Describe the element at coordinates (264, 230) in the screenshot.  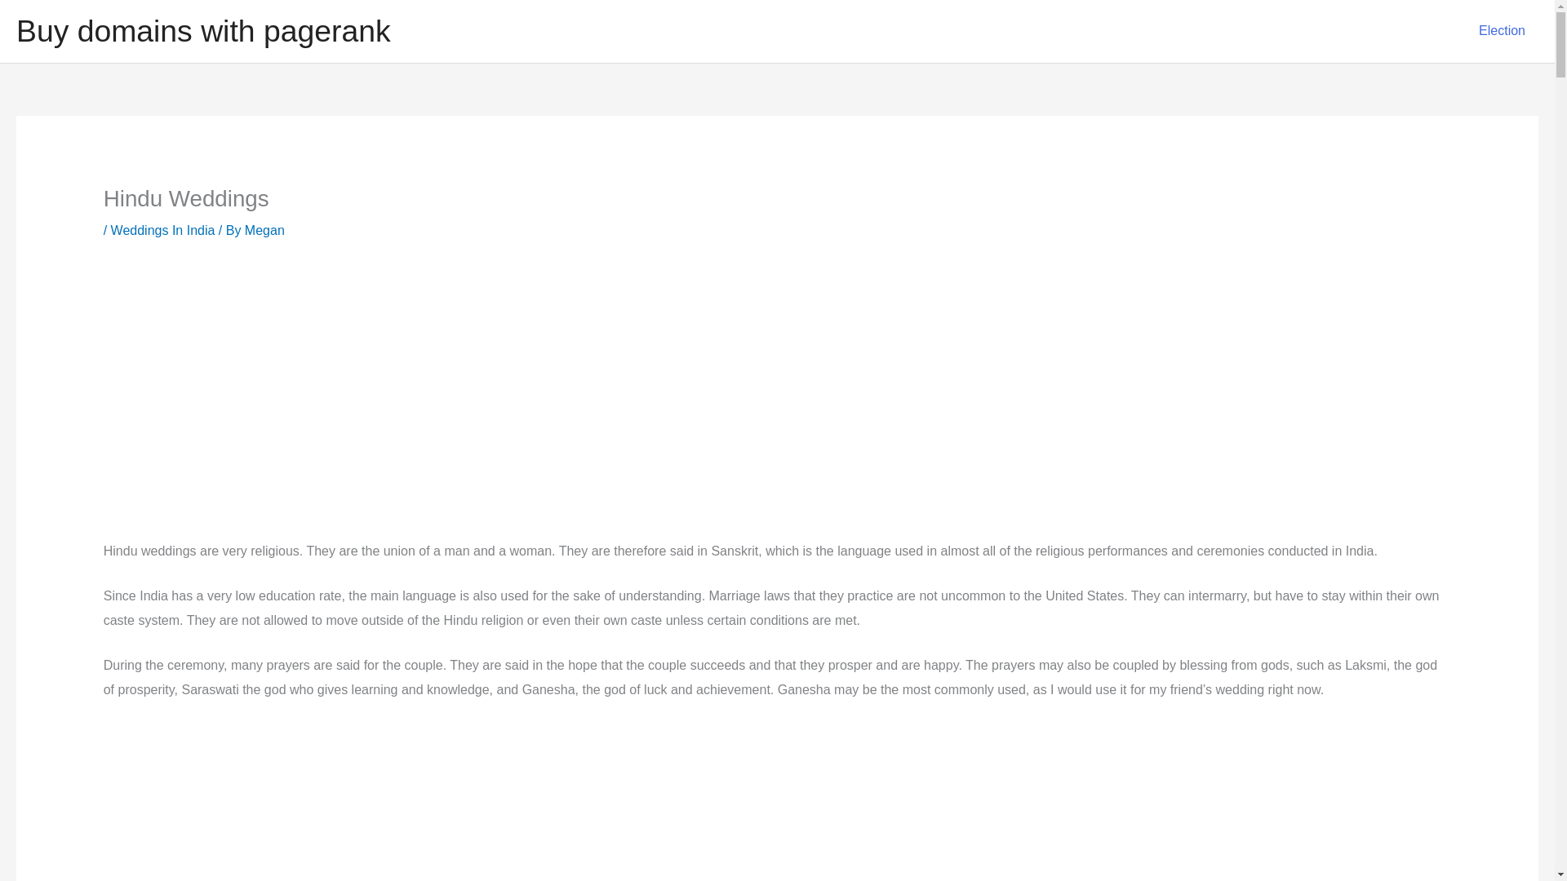
I see `View all posts by Megan` at that location.